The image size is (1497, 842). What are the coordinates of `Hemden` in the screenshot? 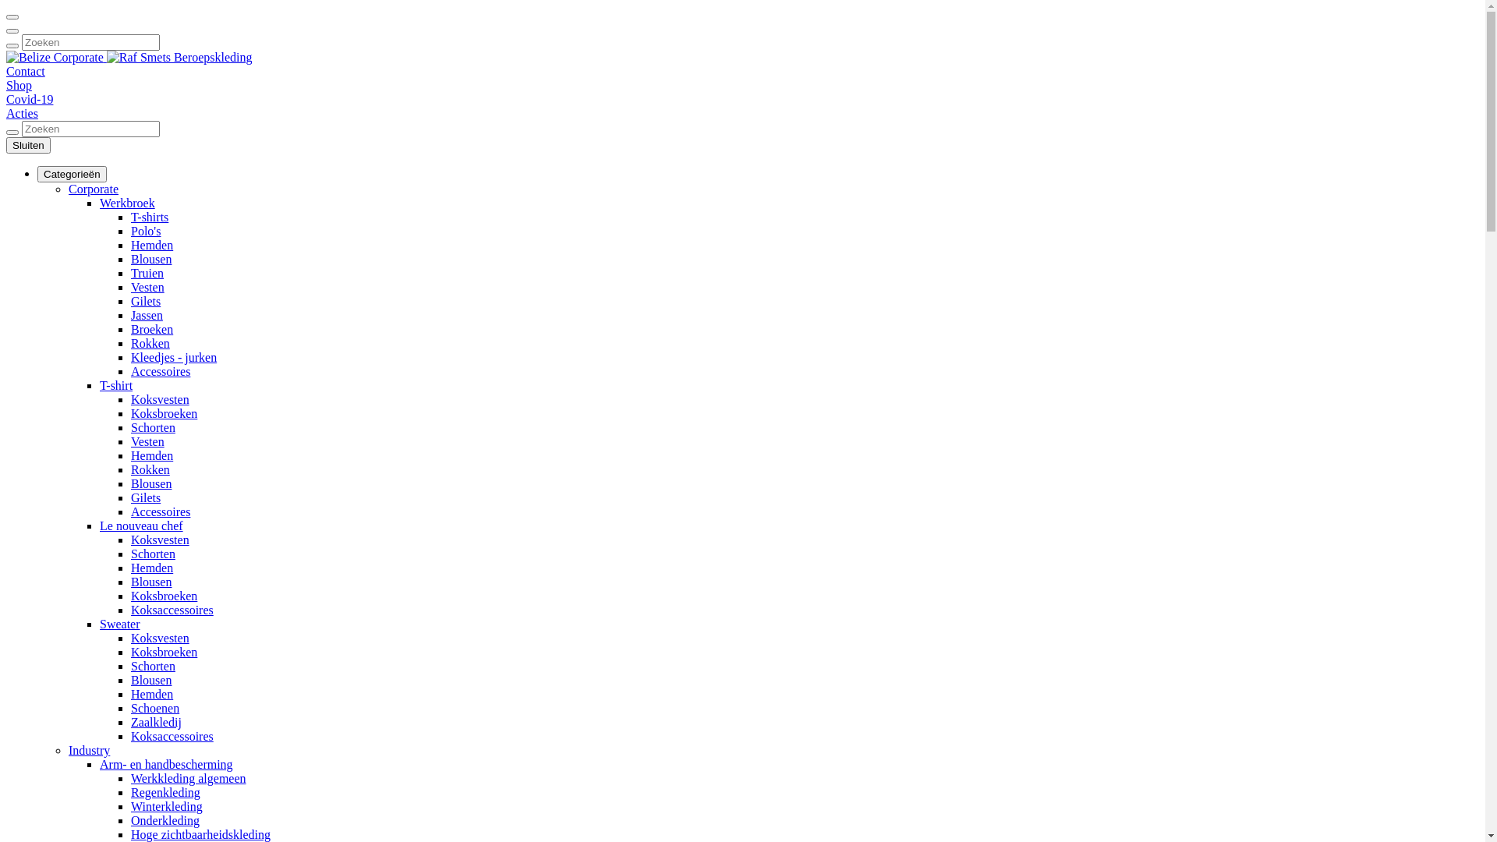 It's located at (152, 568).